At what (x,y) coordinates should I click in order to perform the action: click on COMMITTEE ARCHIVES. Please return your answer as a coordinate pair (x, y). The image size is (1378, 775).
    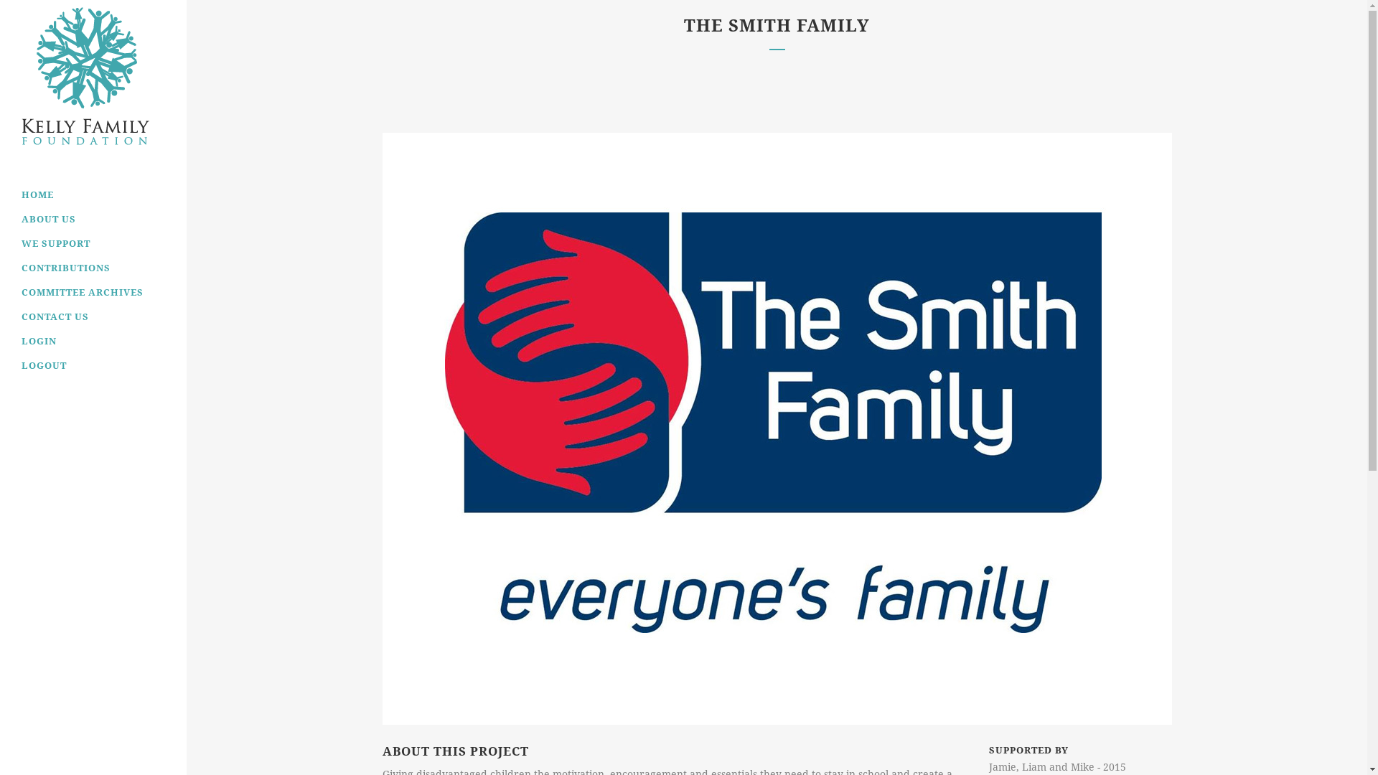
    Looking at the image, I should click on (93, 293).